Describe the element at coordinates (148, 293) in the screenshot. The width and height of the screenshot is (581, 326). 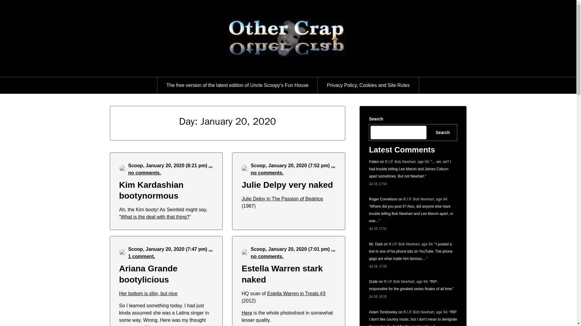
I see `Her bottom is slim, but nice` at that location.